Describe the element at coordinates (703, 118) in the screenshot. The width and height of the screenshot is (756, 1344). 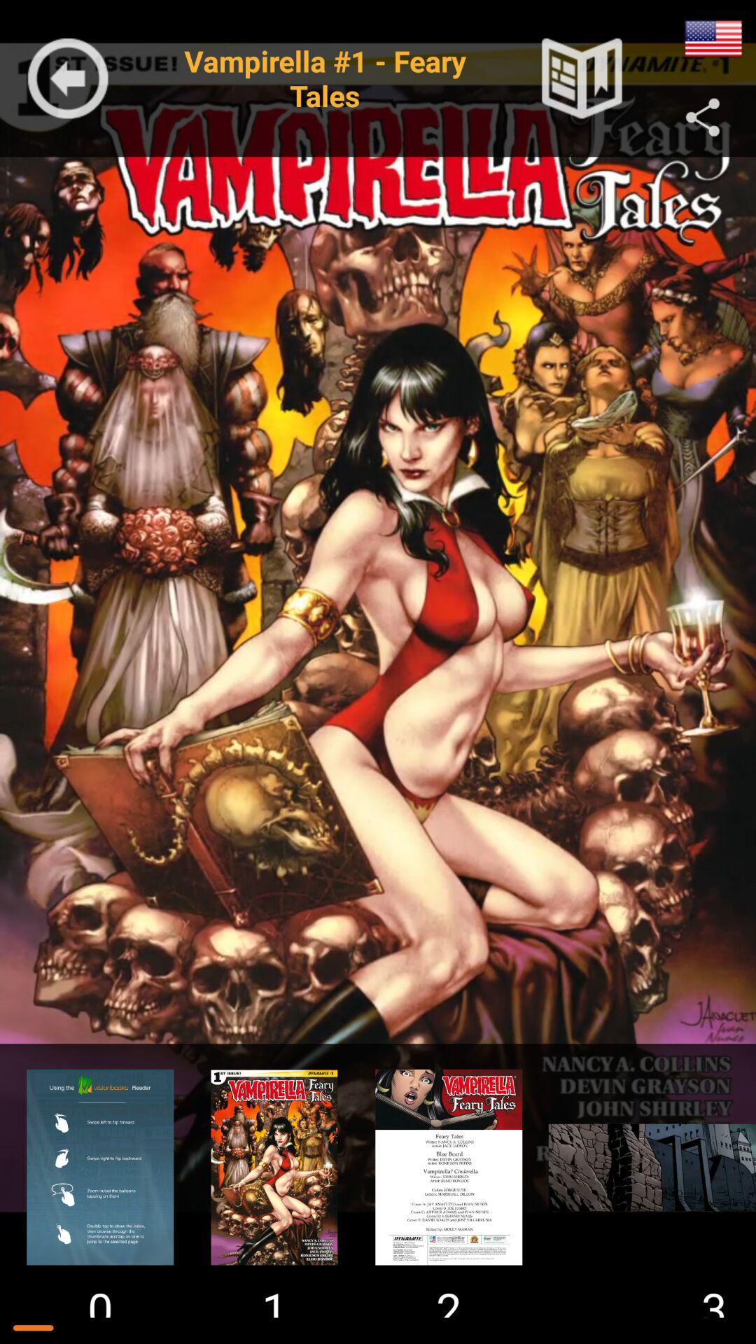
I see `share the article` at that location.